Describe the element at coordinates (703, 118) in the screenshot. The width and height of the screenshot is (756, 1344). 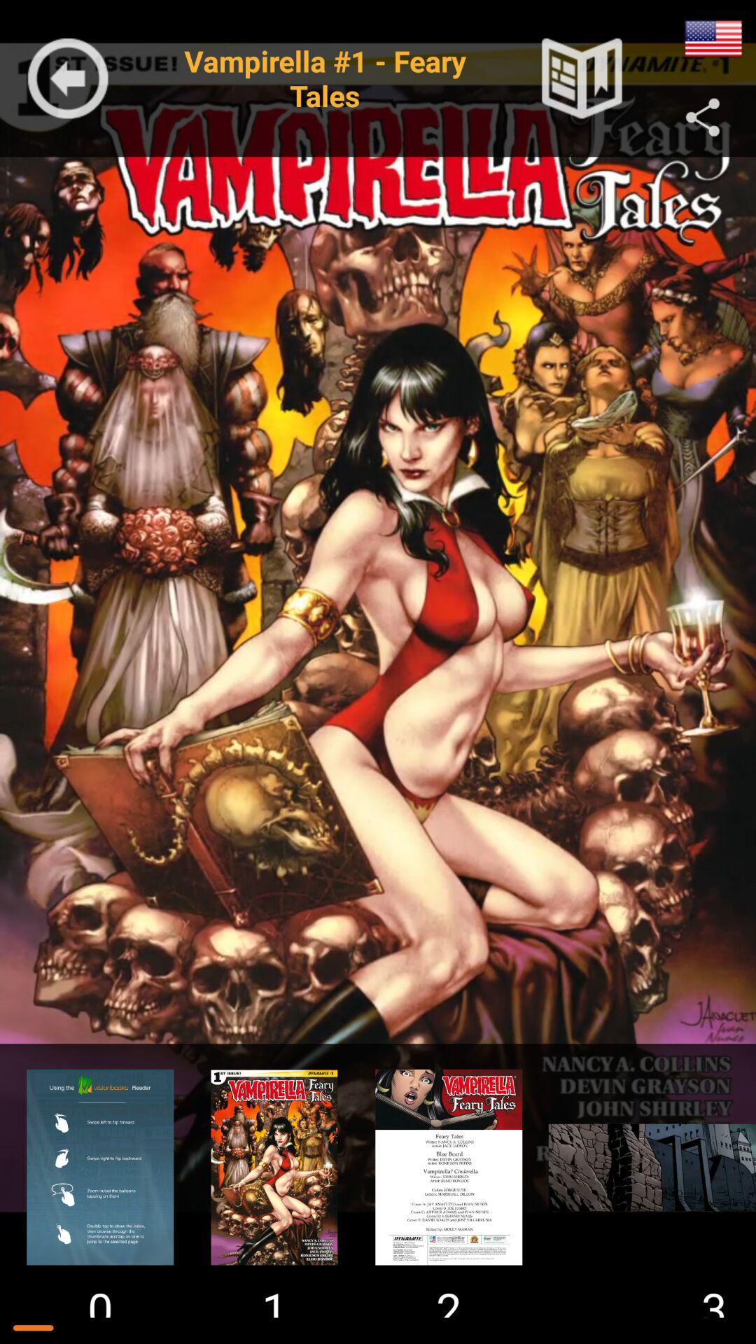
I see `share the article` at that location.